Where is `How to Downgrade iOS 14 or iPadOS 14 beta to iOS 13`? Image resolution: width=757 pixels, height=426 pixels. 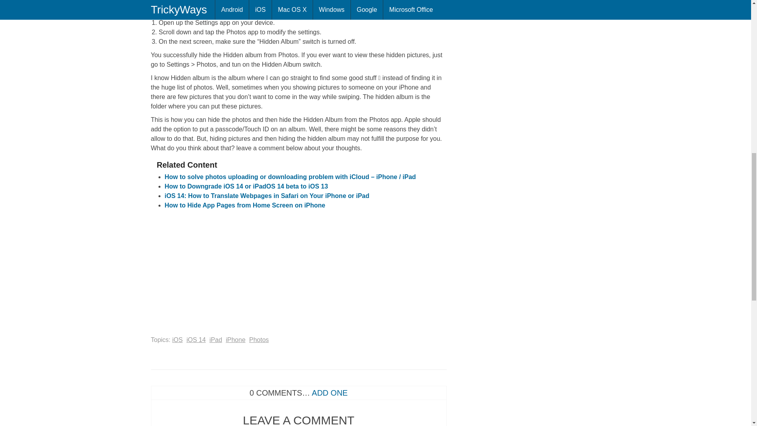 How to Downgrade iOS 14 or iPadOS 14 beta to iOS 13 is located at coordinates (246, 186).